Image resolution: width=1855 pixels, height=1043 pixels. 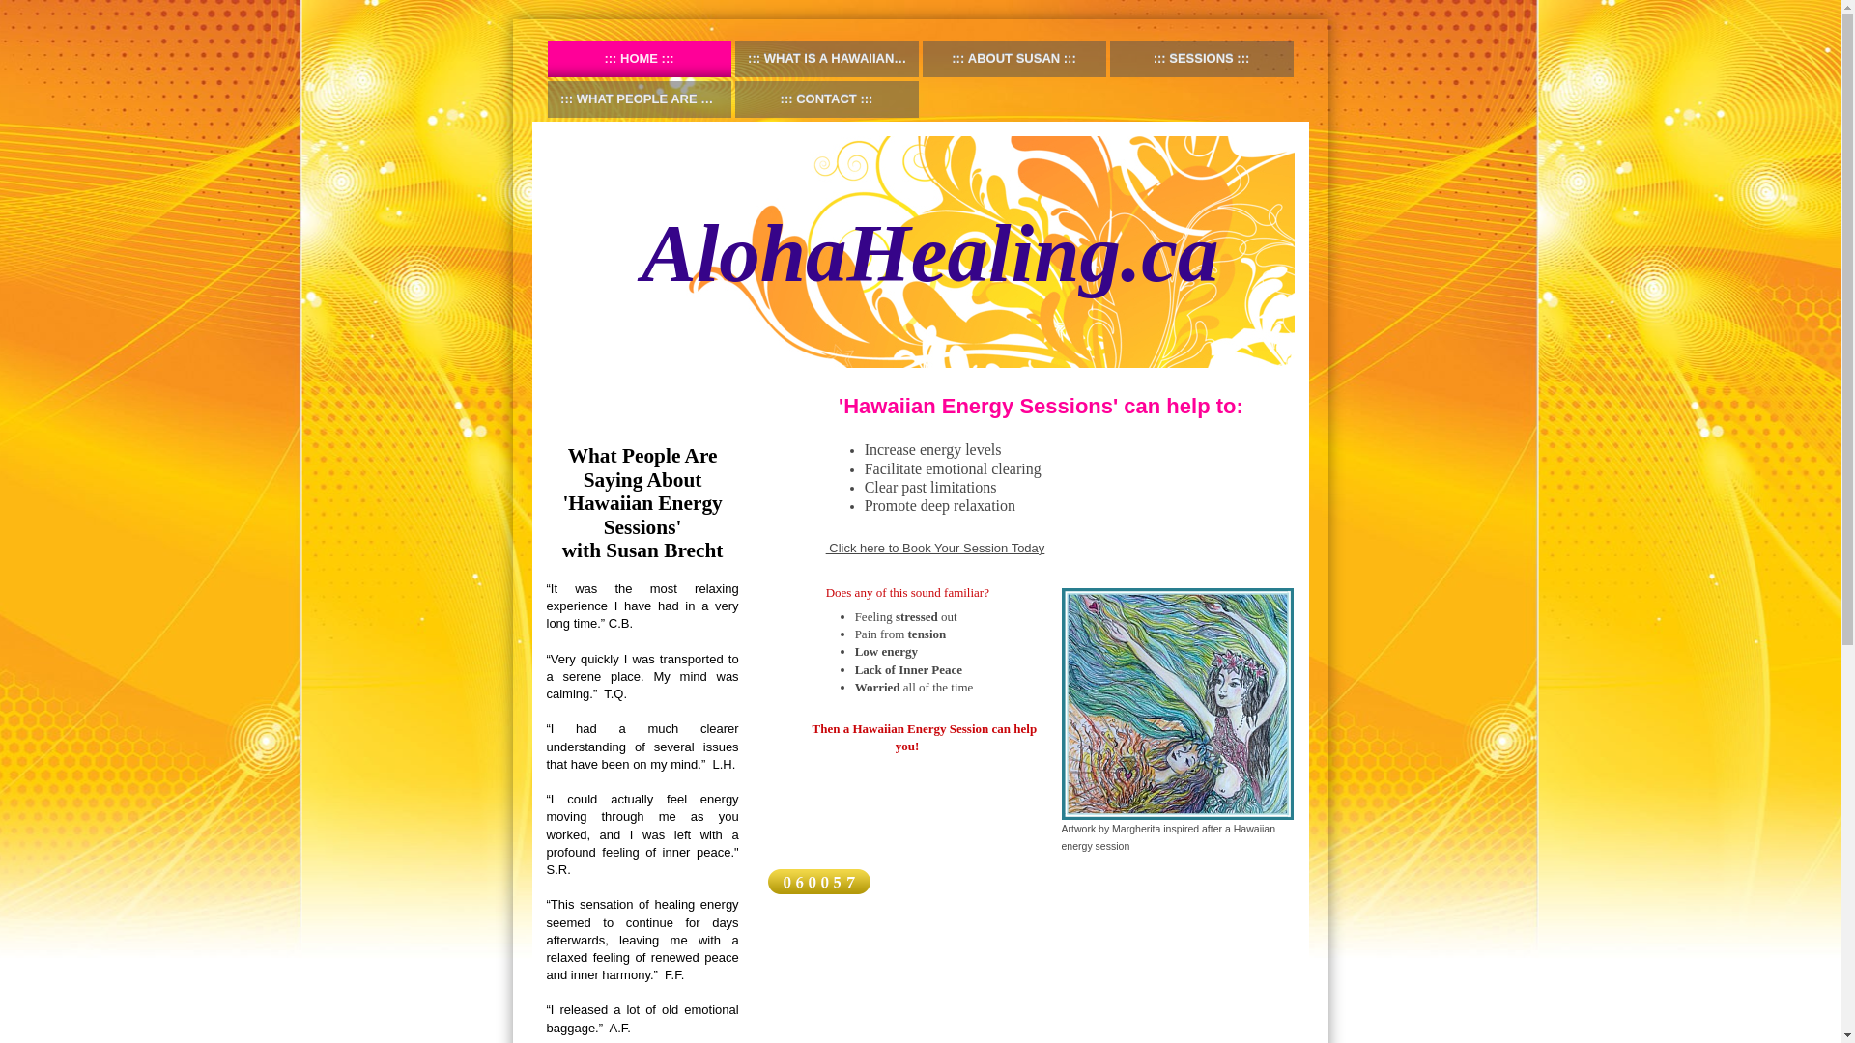 What do you see at coordinates (935, 548) in the screenshot?
I see ` Click here to Book Your Session Today` at bounding box center [935, 548].